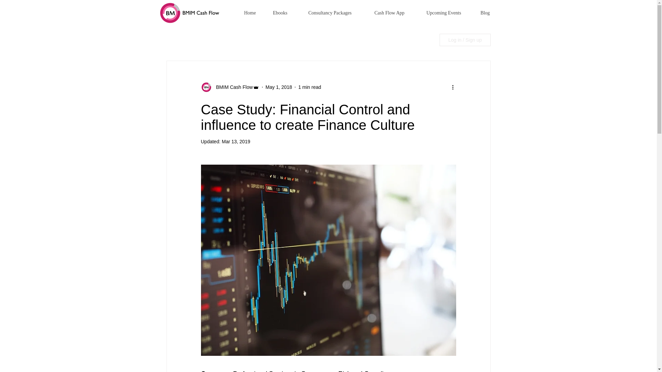  What do you see at coordinates (250, 12) in the screenshot?
I see `Home` at bounding box center [250, 12].